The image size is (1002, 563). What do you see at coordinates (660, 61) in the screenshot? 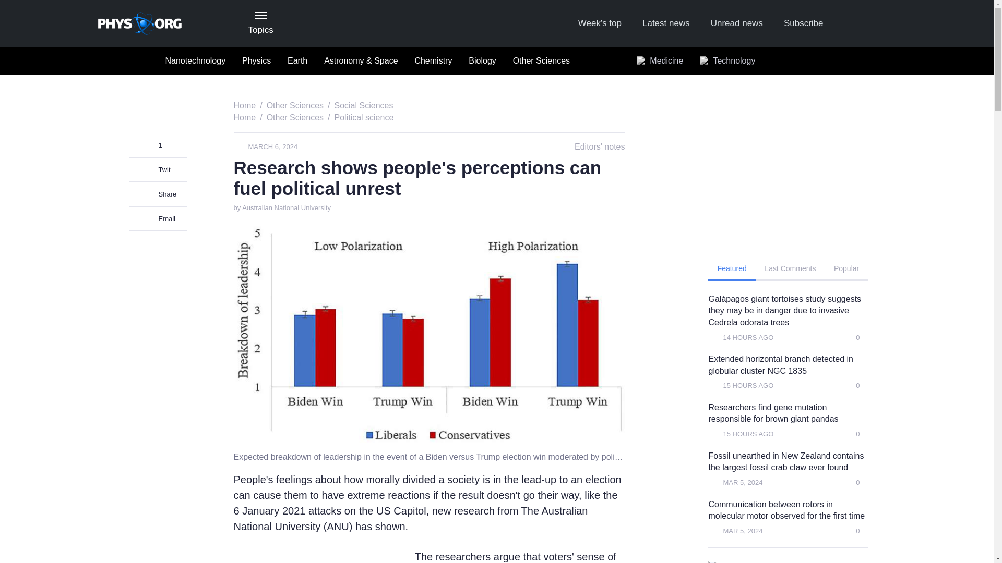
I see `Medicine` at bounding box center [660, 61].